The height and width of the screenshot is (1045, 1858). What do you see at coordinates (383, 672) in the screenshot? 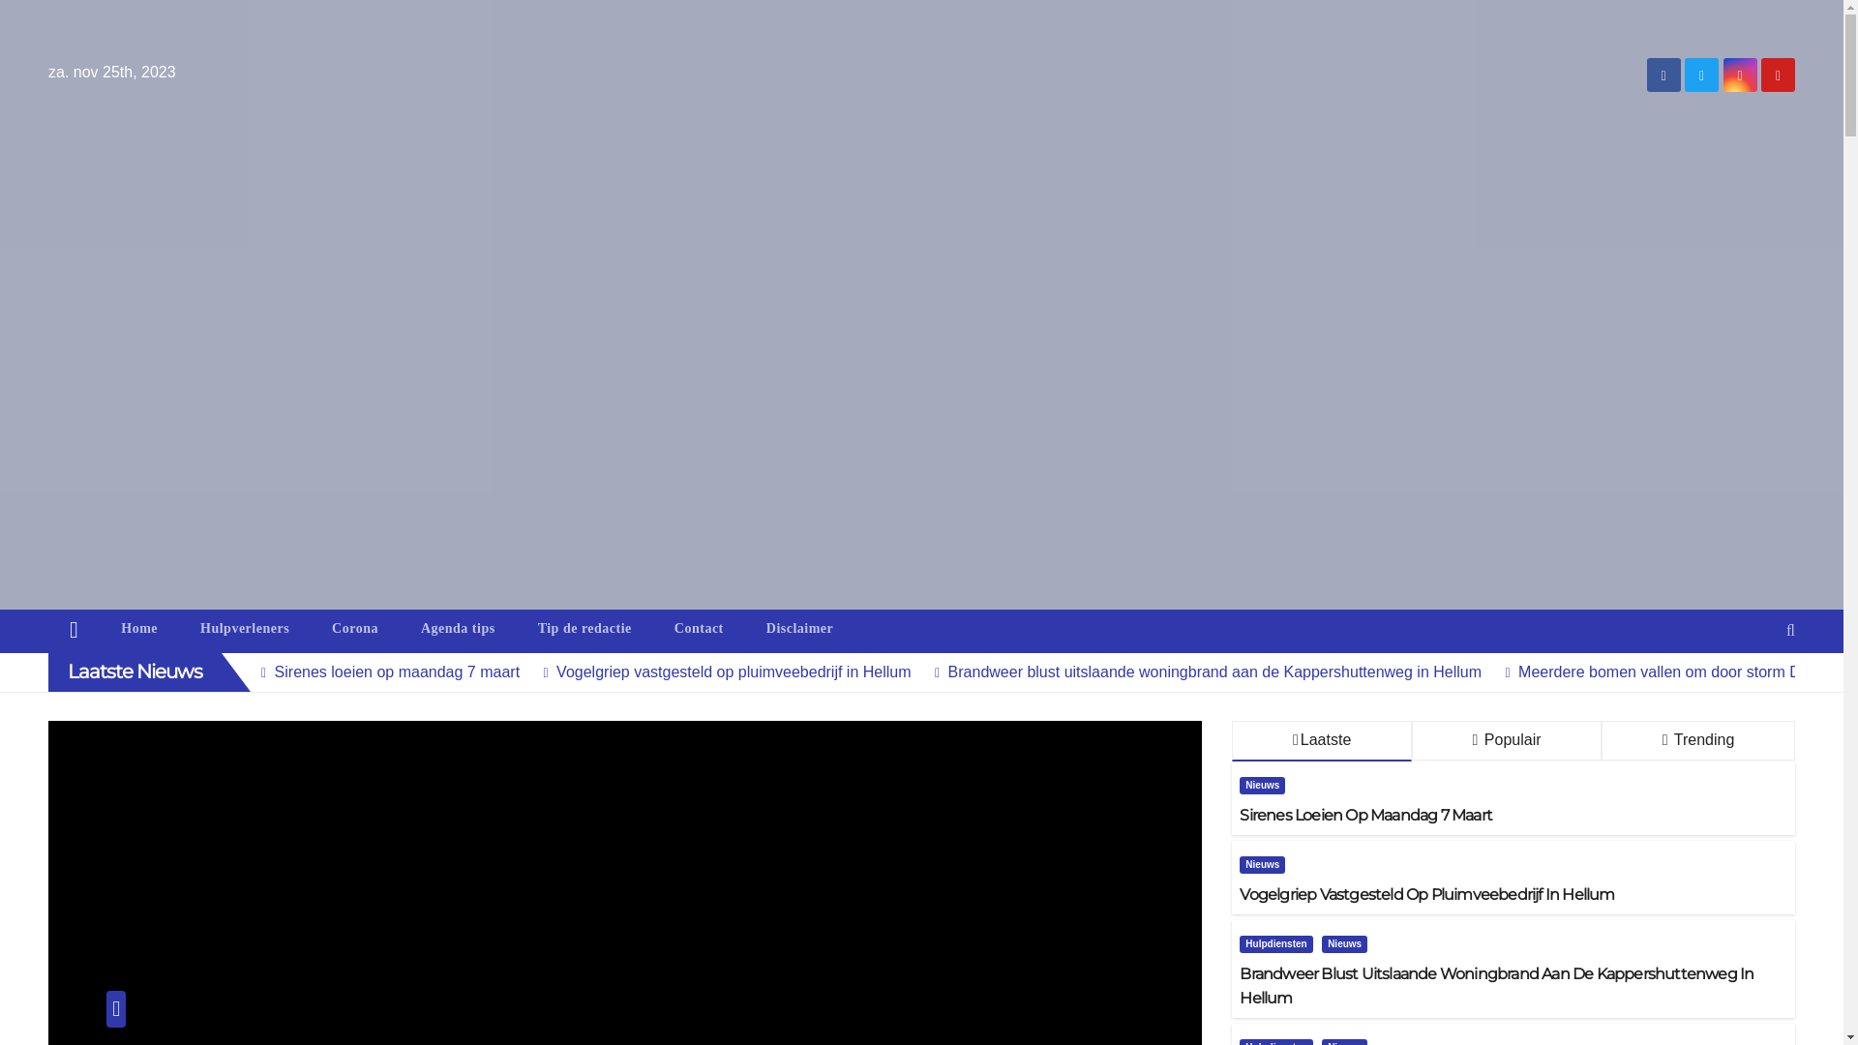
I see `Sirenes loeien op maandag 7 maart` at bounding box center [383, 672].